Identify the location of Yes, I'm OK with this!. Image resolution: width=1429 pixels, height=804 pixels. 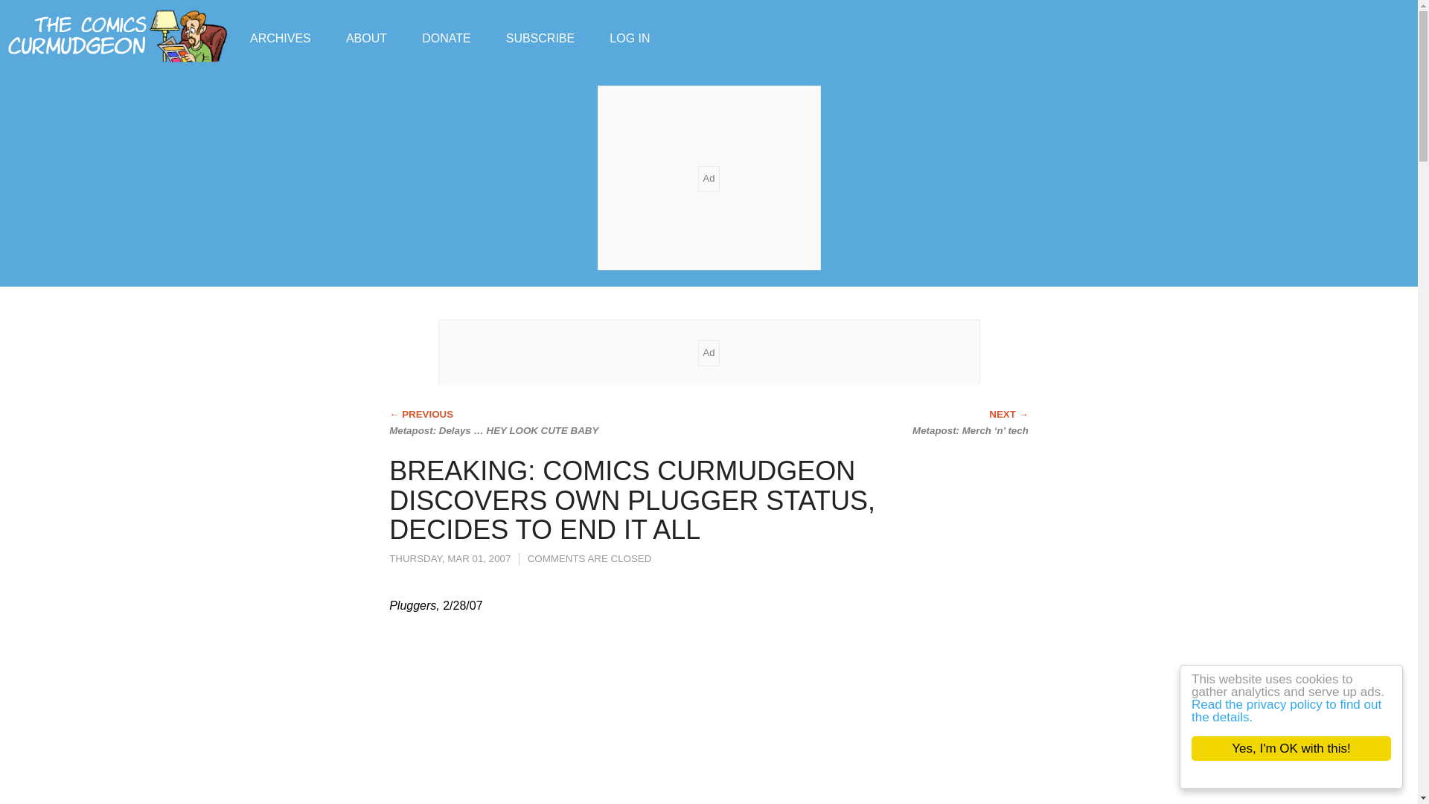
(1305, 748).